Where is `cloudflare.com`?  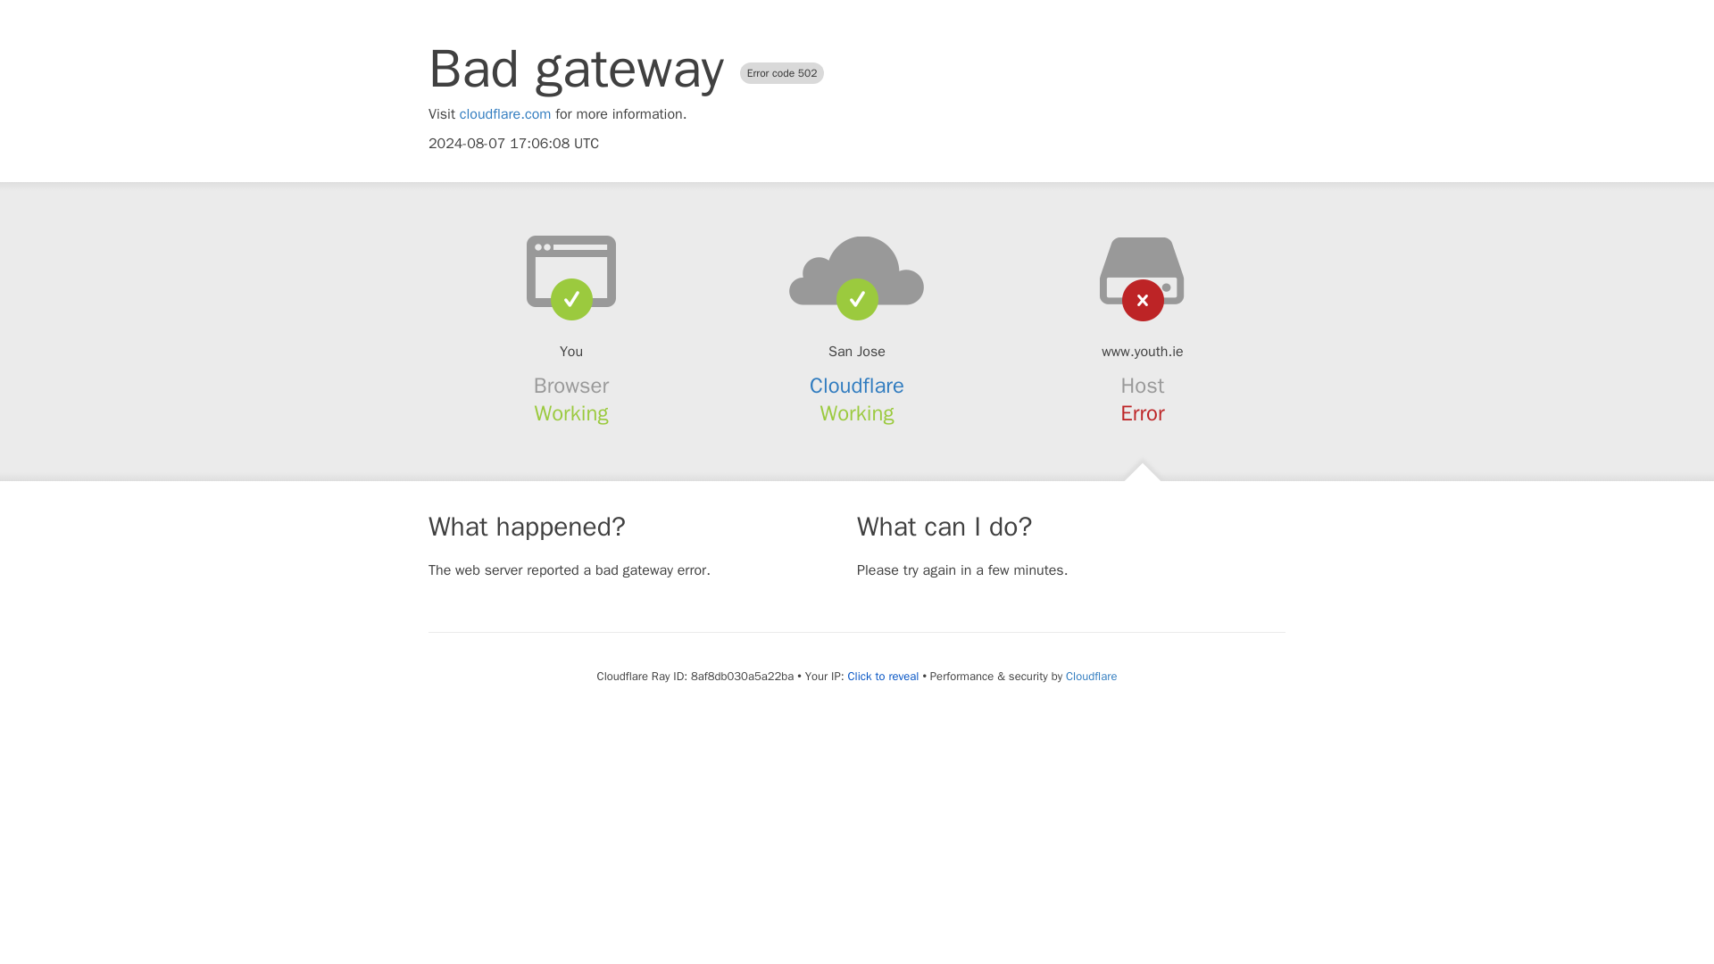
cloudflare.com is located at coordinates (505, 114).